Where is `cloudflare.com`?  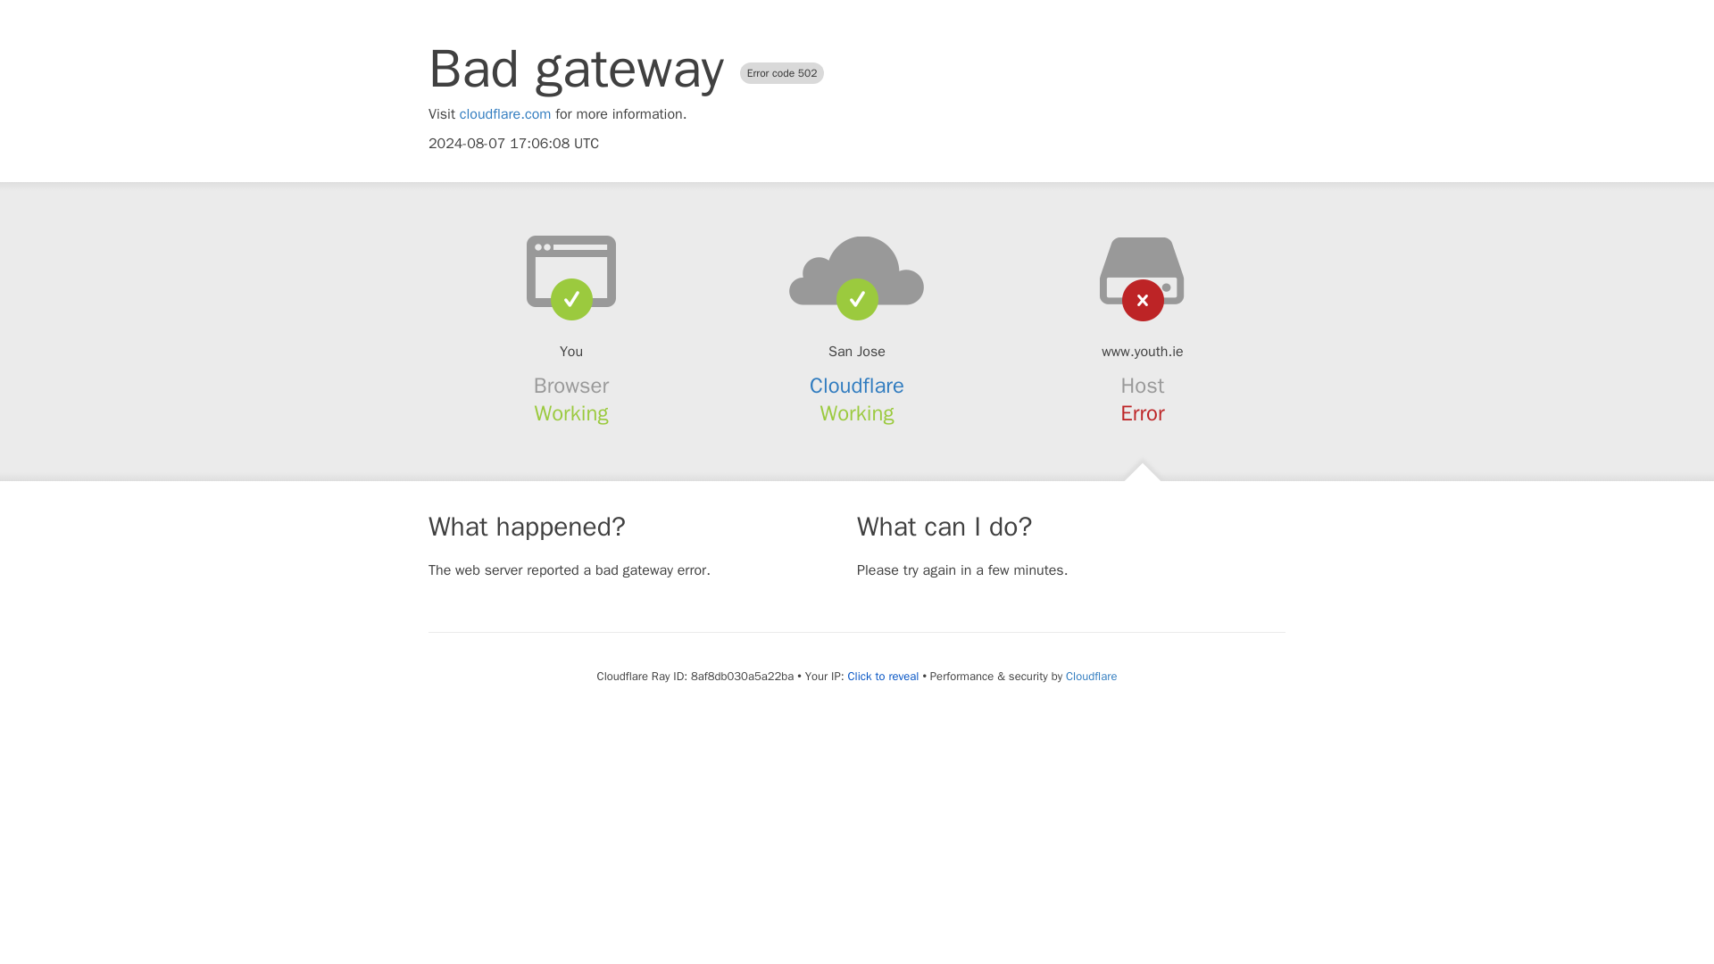
cloudflare.com is located at coordinates (505, 114).